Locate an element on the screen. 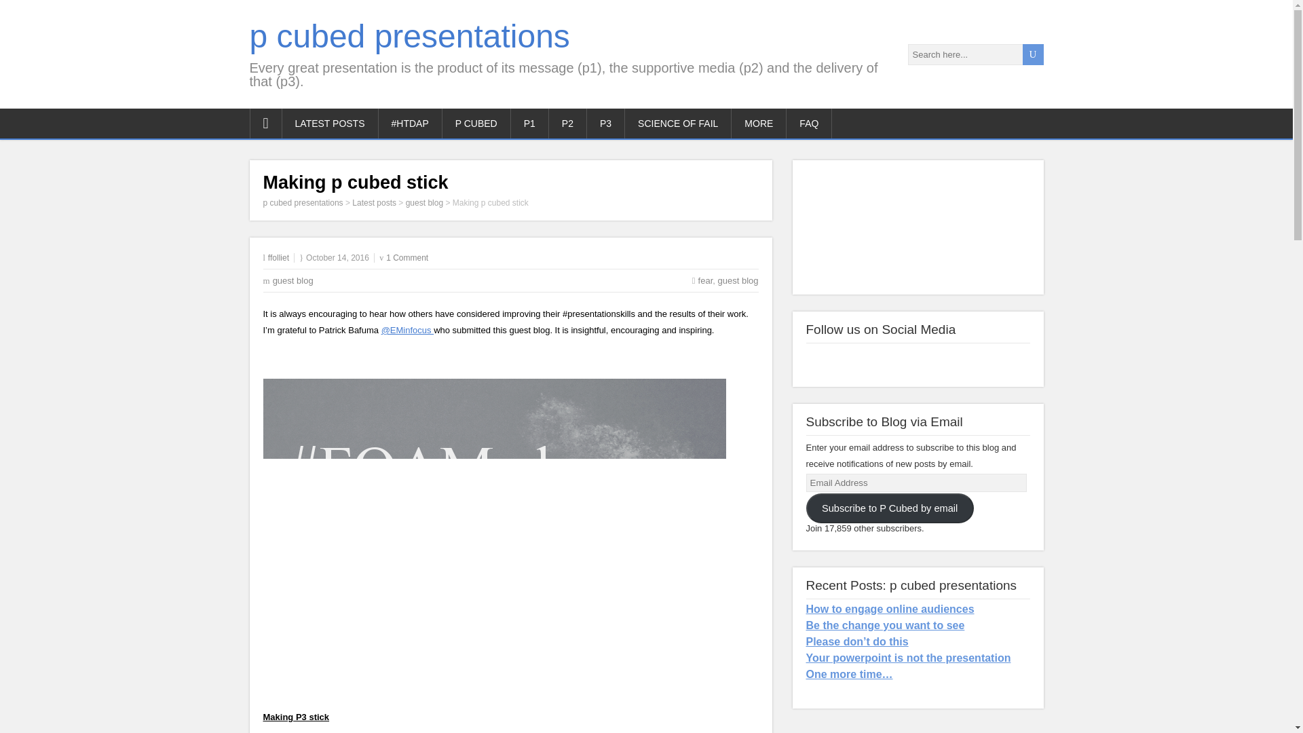 The image size is (1303, 733). LATEST POSTS is located at coordinates (331, 124).